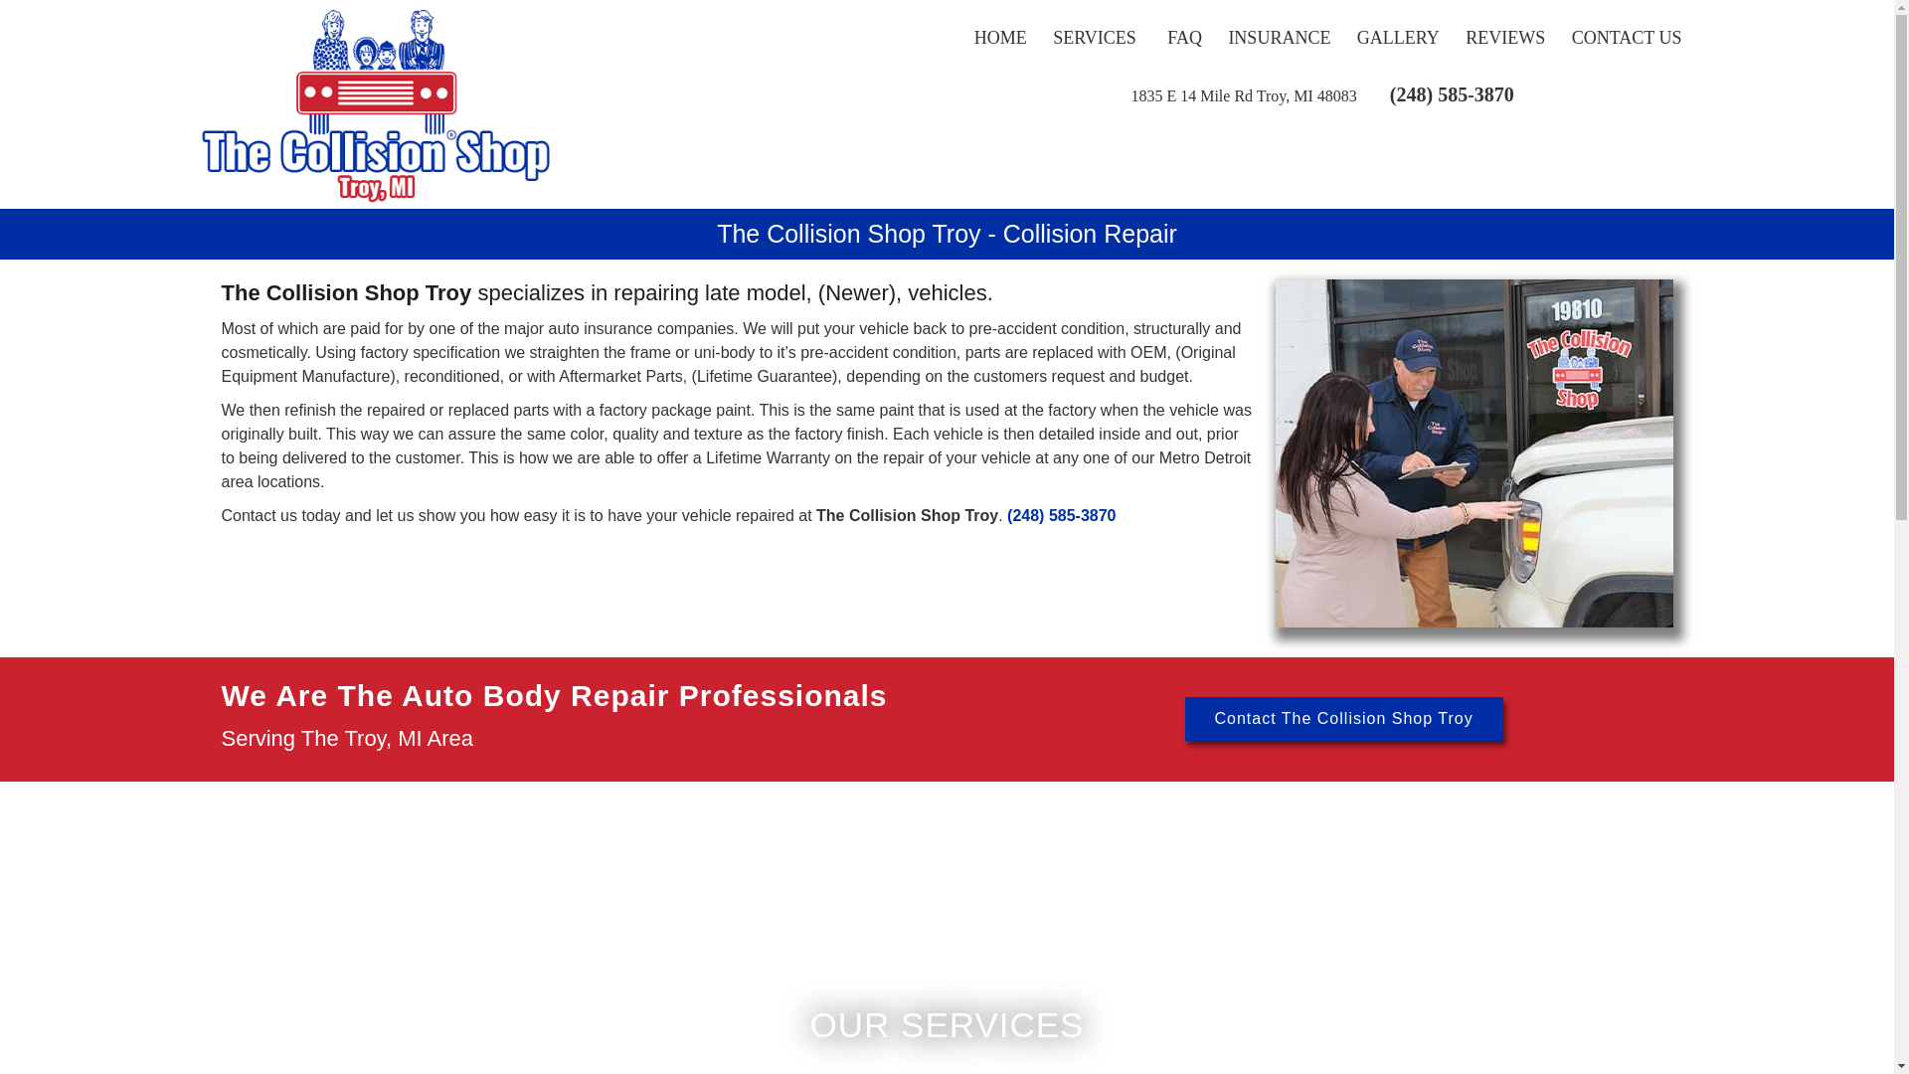 This screenshot has width=1909, height=1074. I want to click on 1835 E 14 Mile Rd Troy, MI 48083, so click(1243, 95).